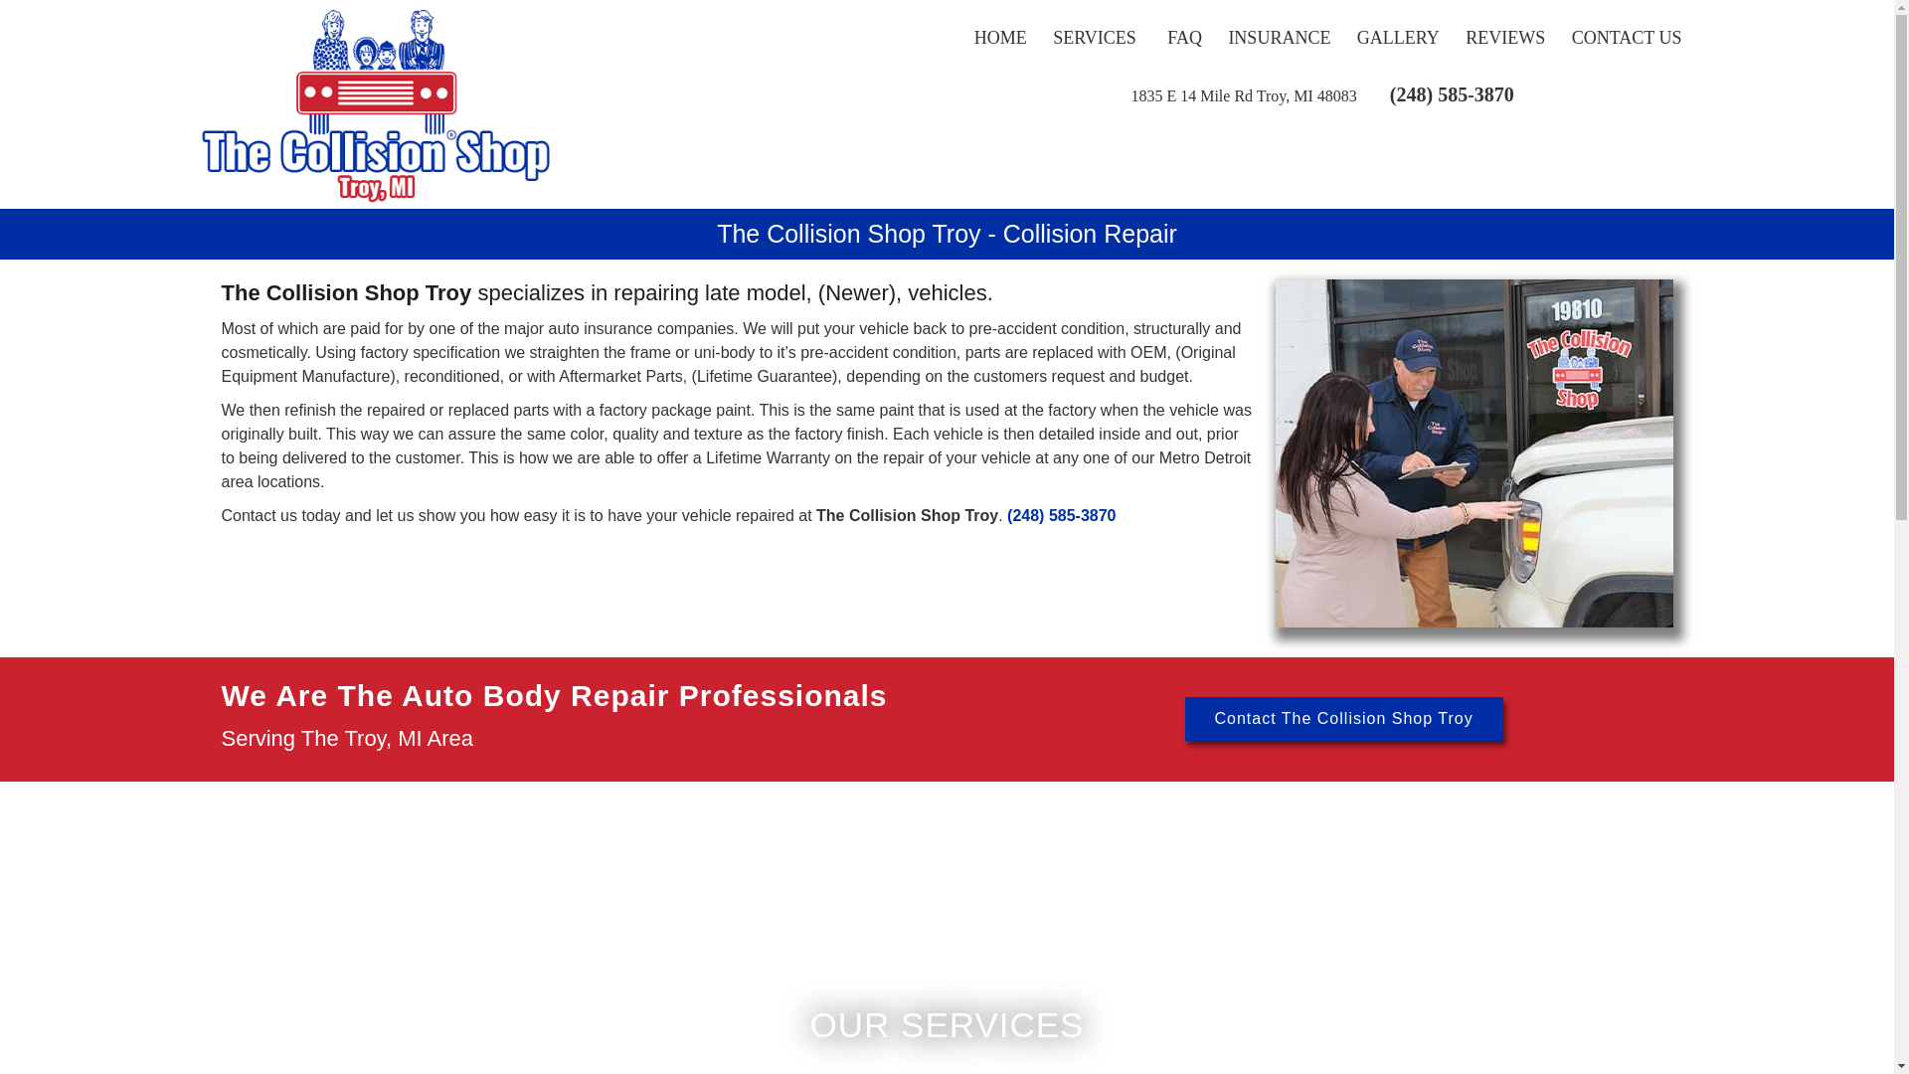 This screenshot has width=1909, height=1074. I want to click on 1835 E 14 Mile Rd Troy, MI 48083, so click(1243, 95).